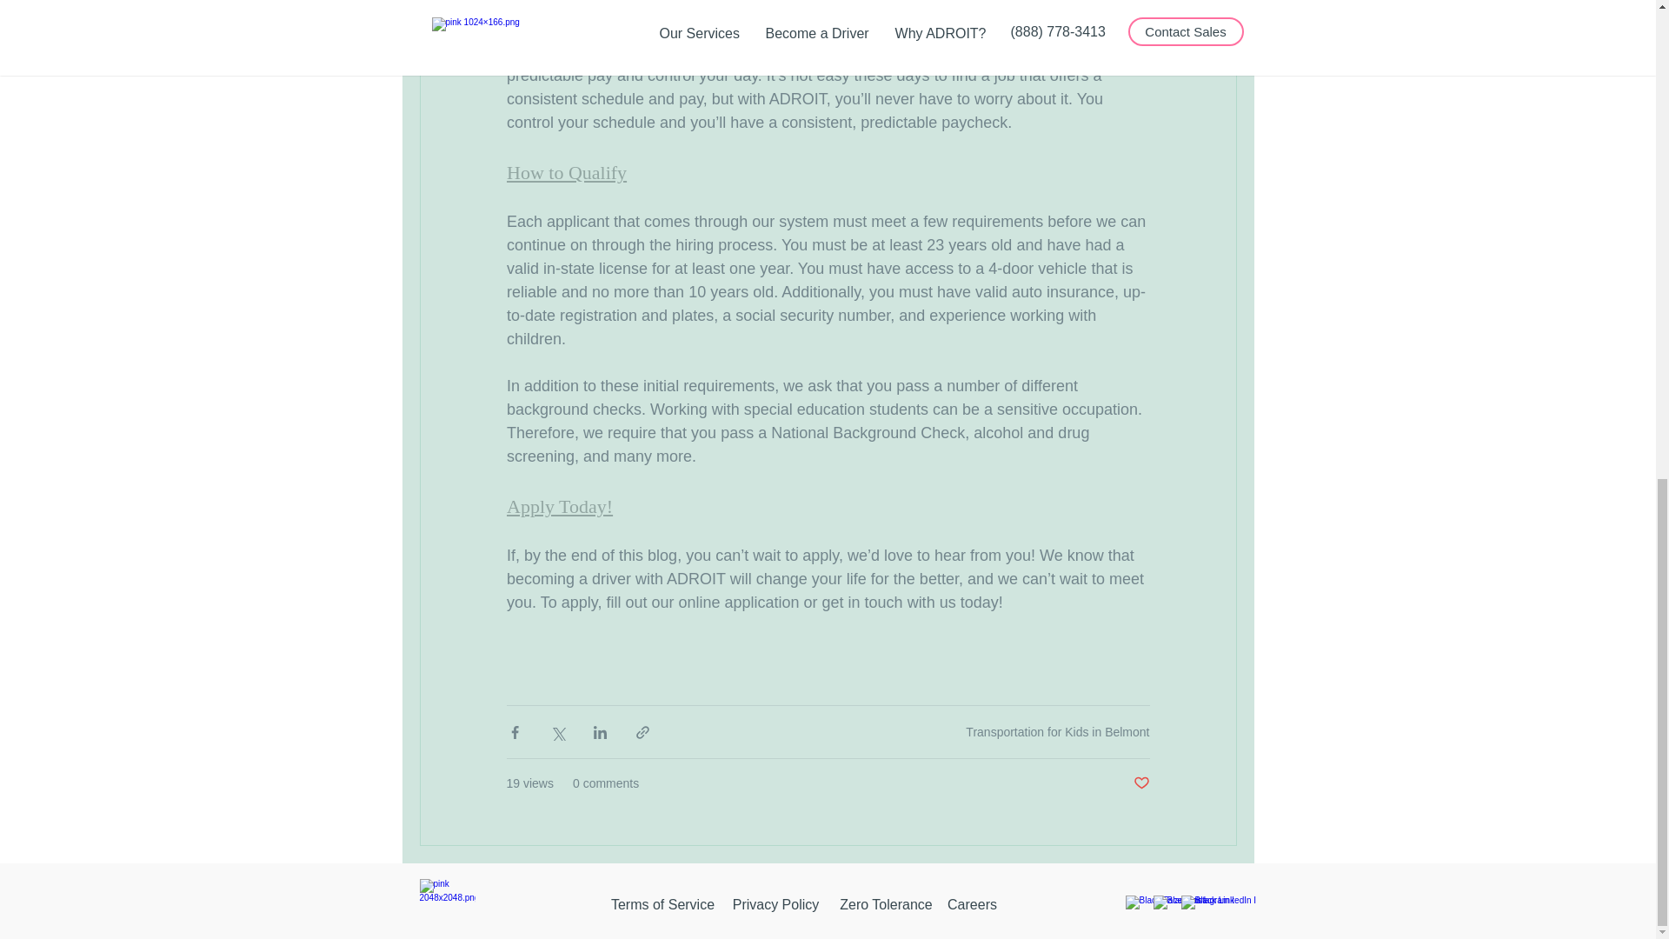 The image size is (1669, 939). What do you see at coordinates (662, 905) in the screenshot?
I see `Terms of Service` at bounding box center [662, 905].